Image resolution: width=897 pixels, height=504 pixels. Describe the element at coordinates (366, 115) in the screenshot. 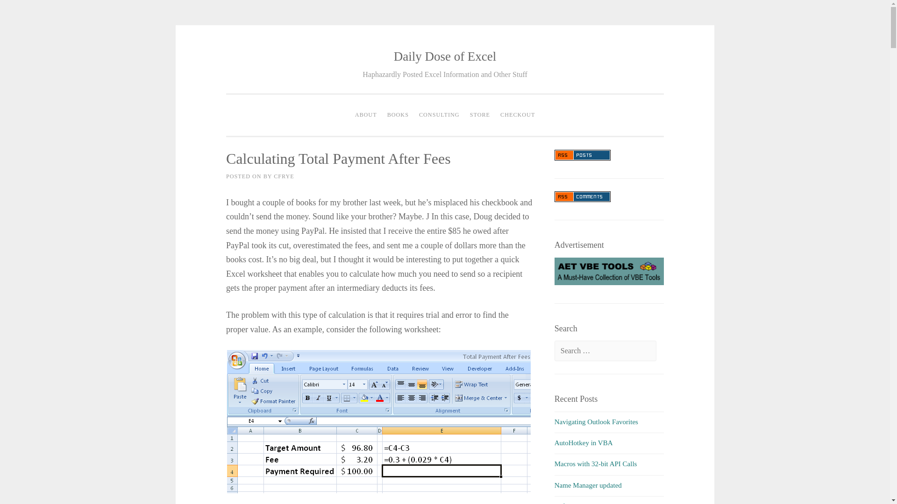

I see `ABOUT` at that location.